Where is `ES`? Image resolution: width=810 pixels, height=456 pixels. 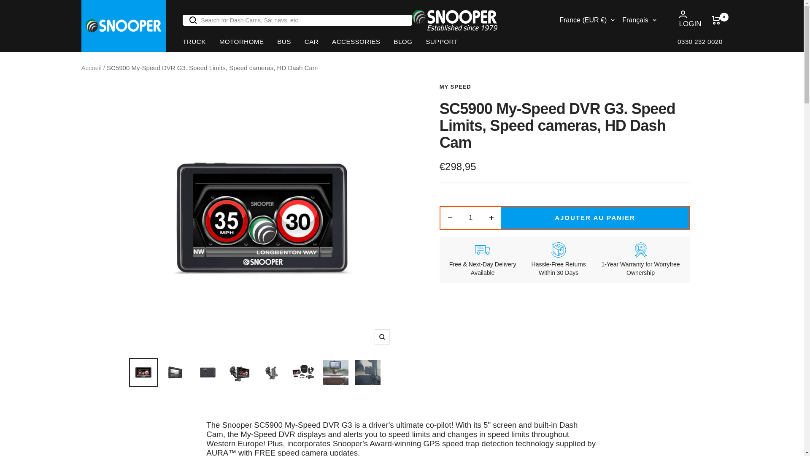 ES is located at coordinates (565, 158).